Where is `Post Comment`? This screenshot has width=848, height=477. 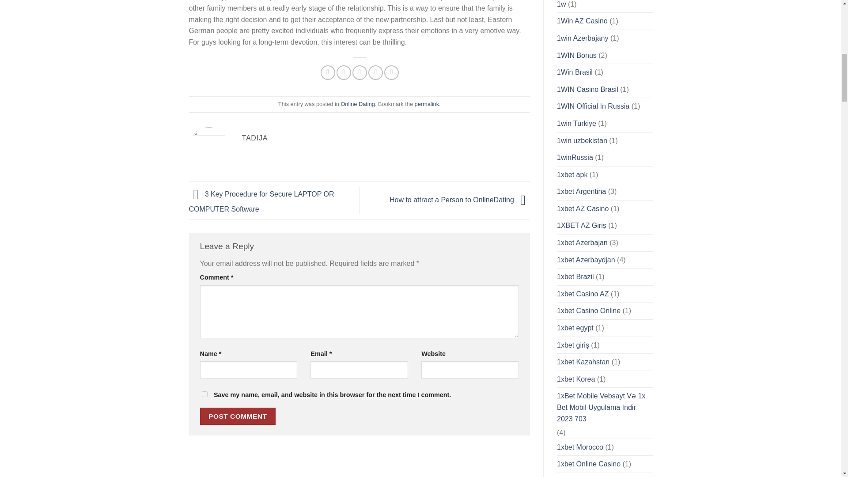
Post Comment is located at coordinates (238, 416).